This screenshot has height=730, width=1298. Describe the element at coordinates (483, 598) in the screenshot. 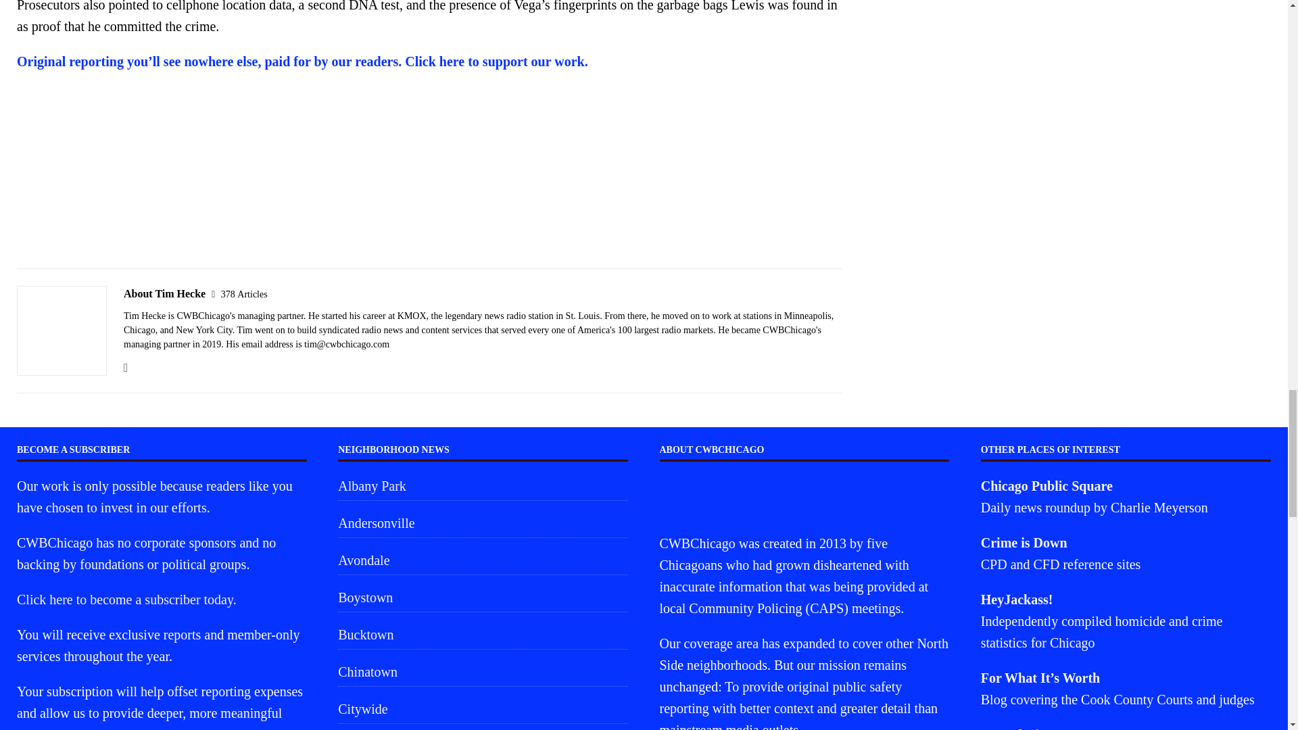

I see `Boystown` at that location.